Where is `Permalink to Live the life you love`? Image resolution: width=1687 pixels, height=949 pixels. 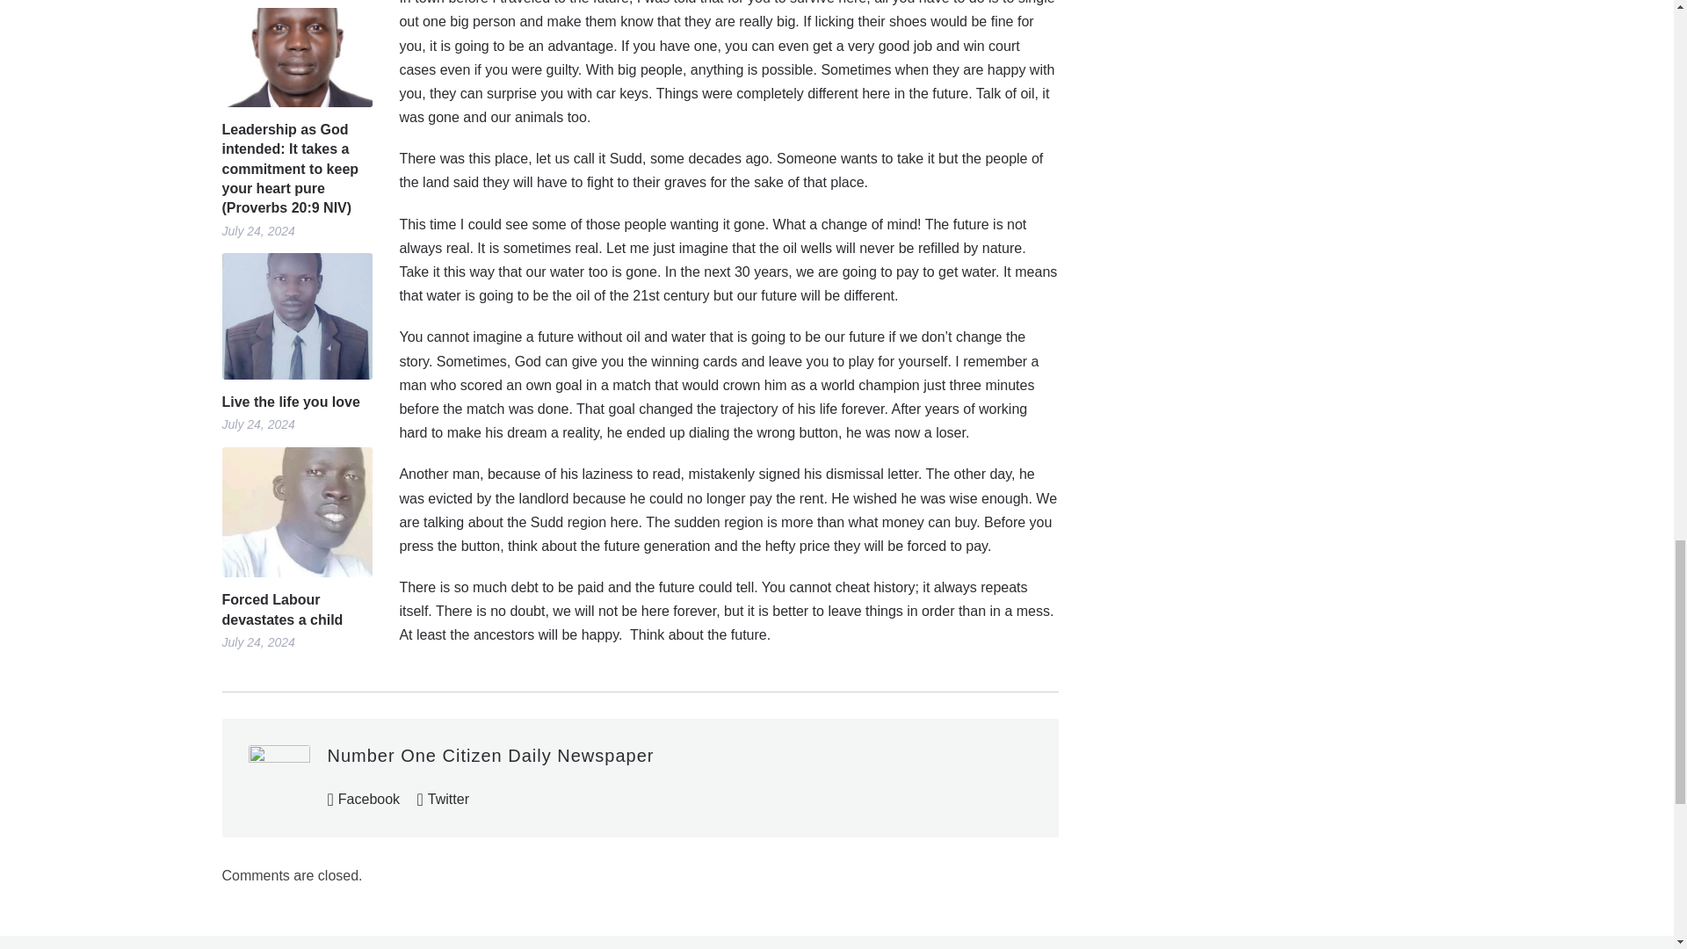
Permalink to Live the life you love is located at coordinates (295, 315).